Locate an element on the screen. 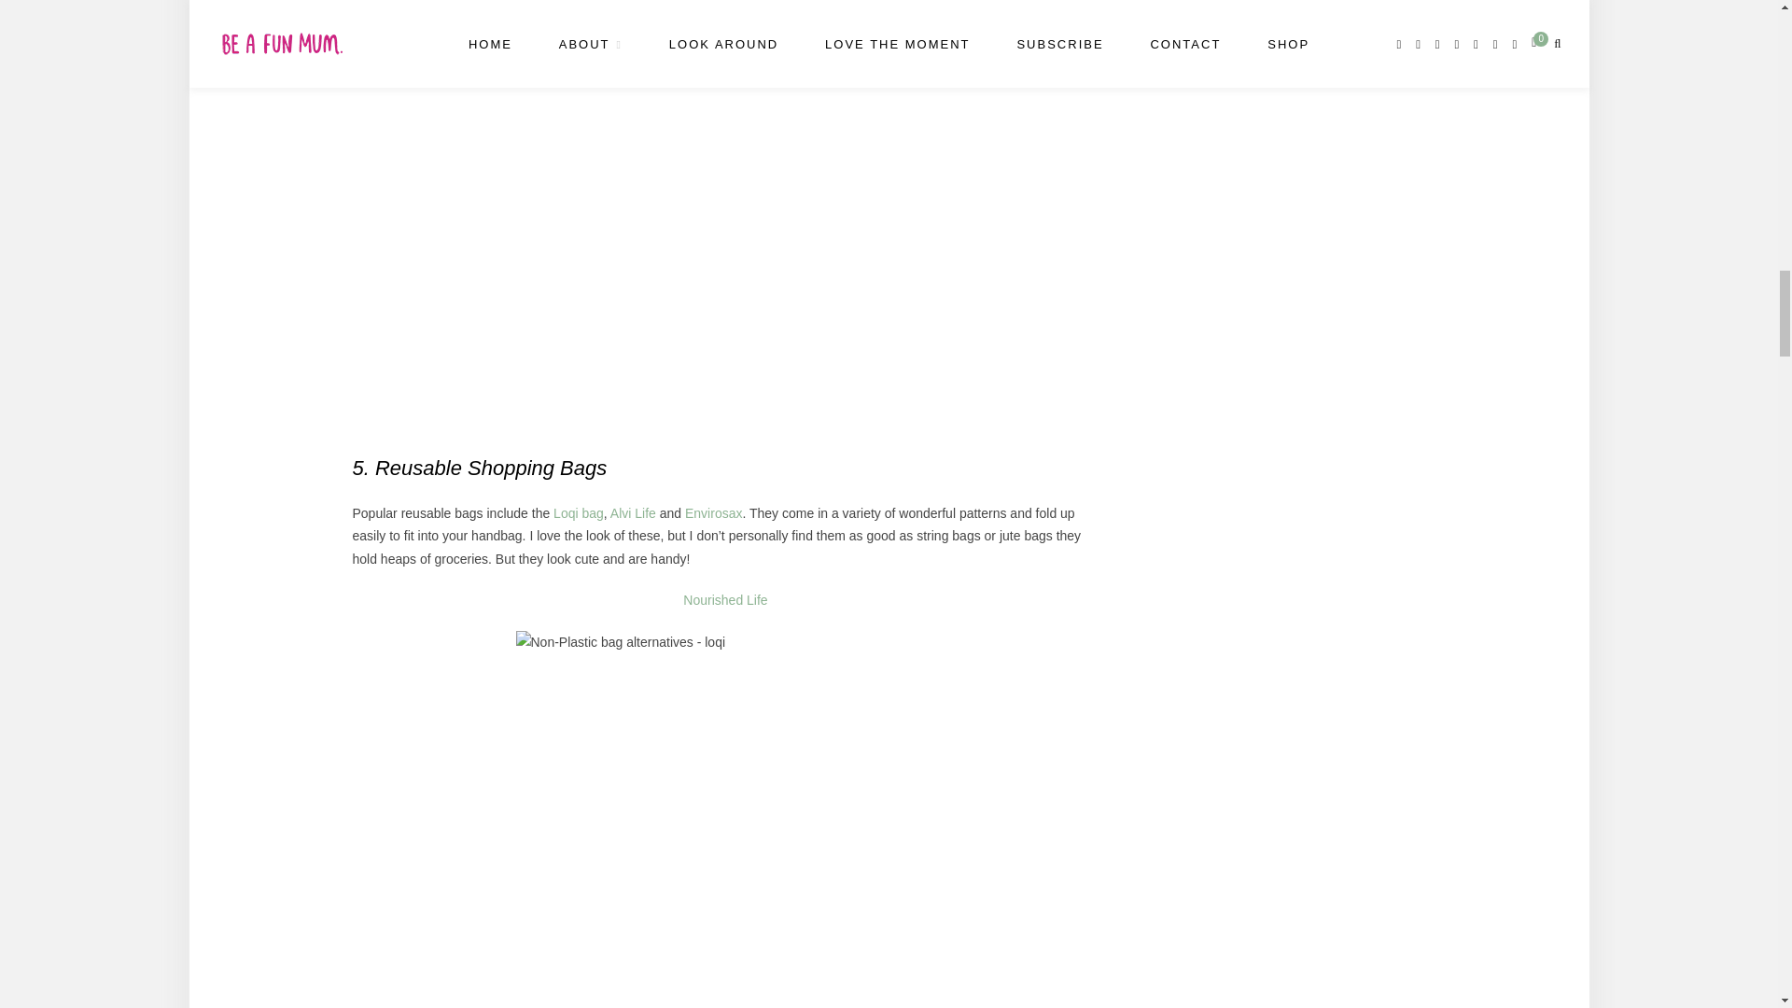  Envirosax is located at coordinates (713, 513).